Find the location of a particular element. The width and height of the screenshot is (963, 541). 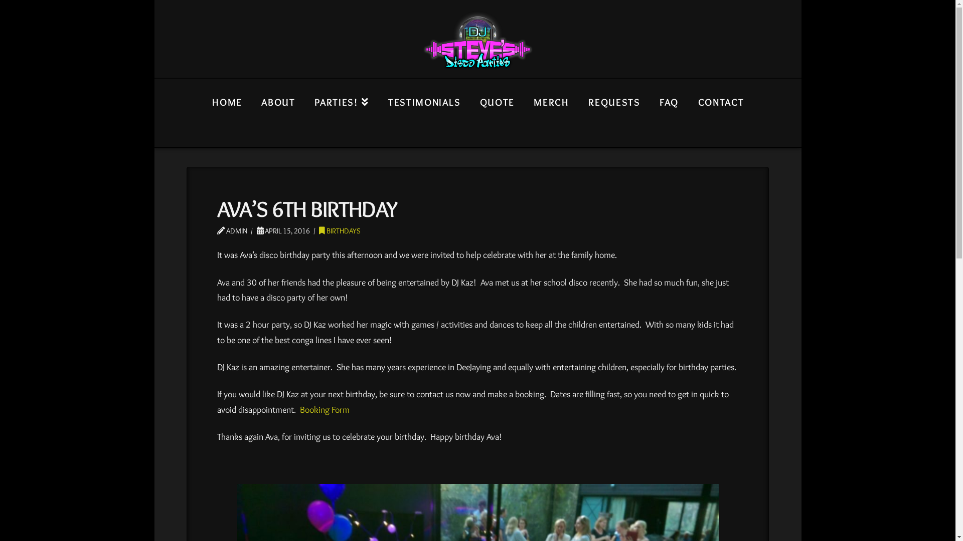

TESTIMONIALS is located at coordinates (424, 112).